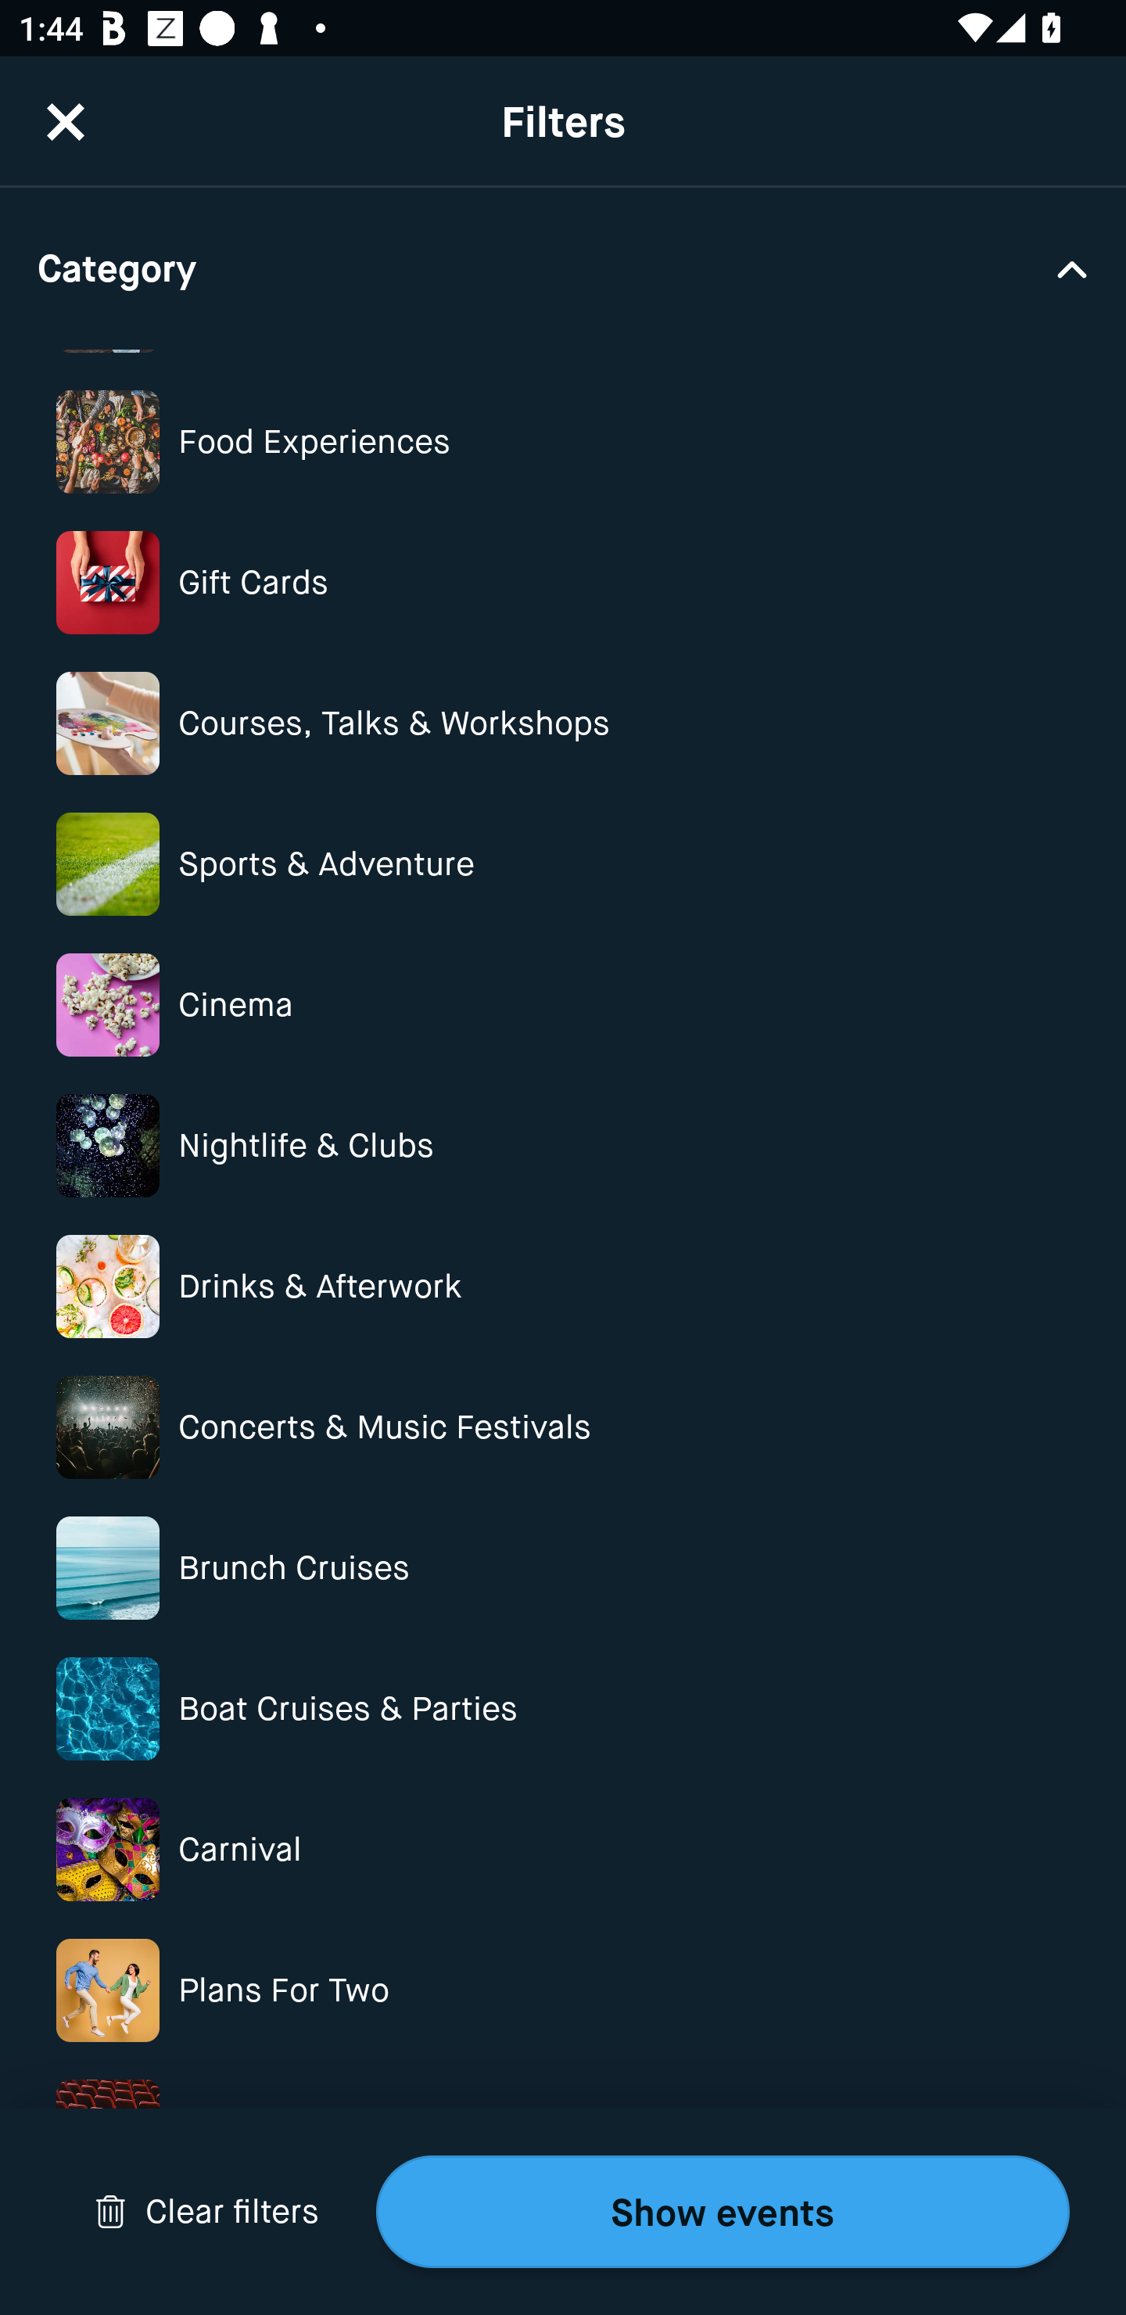 Image resolution: width=1126 pixels, height=2315 pixels. Describe the element at coordinates (563, 1004) in the screenshot. I see `Category Image Cinema` at that location.